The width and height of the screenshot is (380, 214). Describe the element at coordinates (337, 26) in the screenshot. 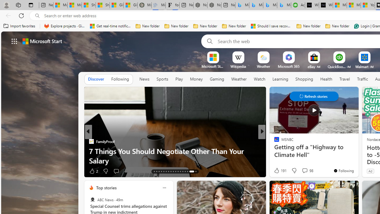

I see `New folder` at that location.